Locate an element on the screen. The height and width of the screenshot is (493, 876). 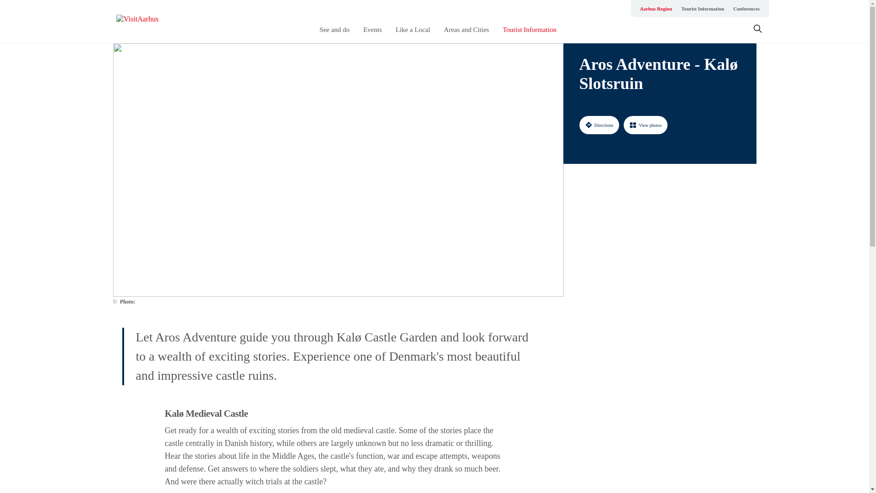
Go to homepage is located at coordinates (152, 21).